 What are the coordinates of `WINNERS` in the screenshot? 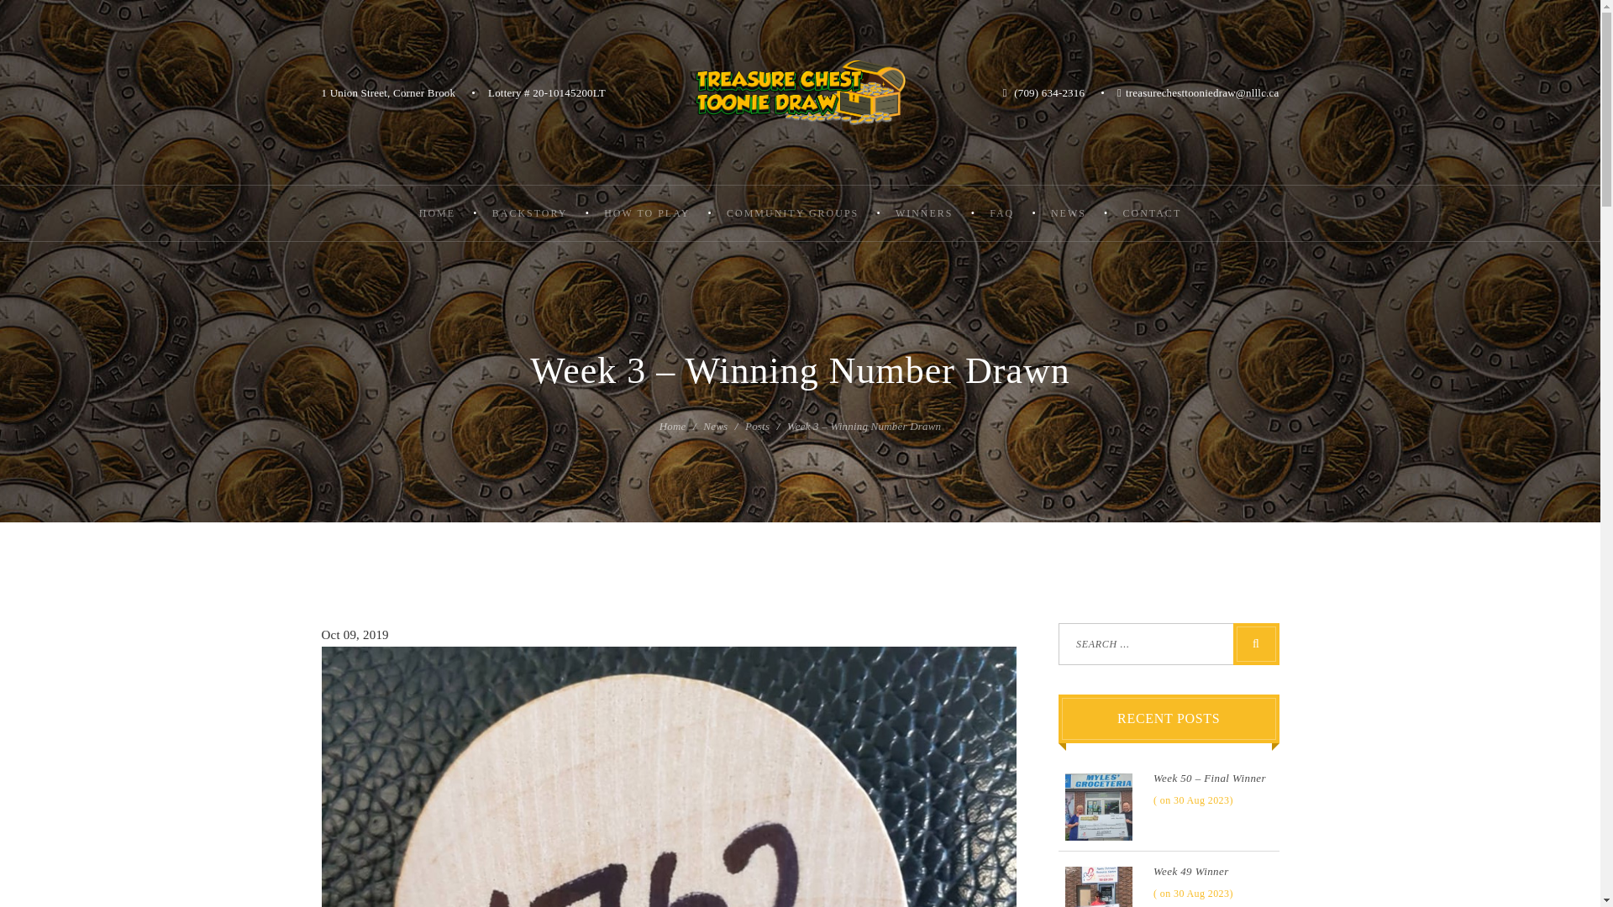 It's located at (924, 213).